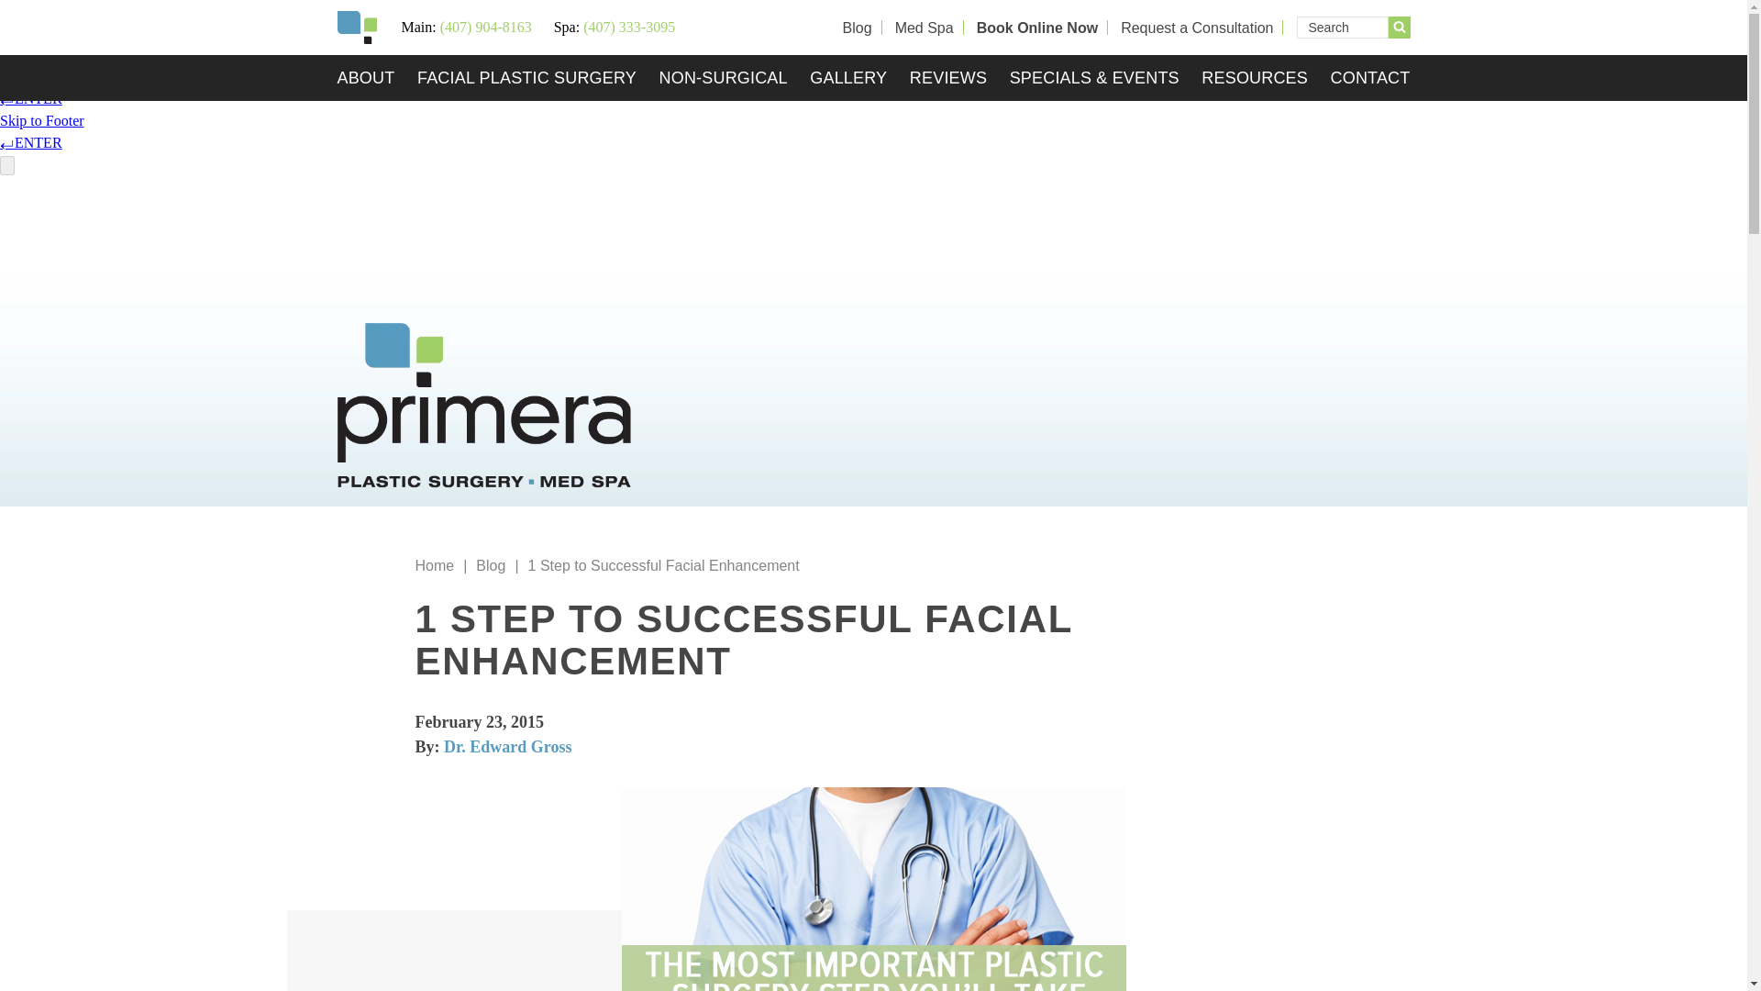  What do you see at coordinates (508, 747) in the screenshot?
I see `View all posts by Dr. Edward Gross` at bounding box center [508, 747].